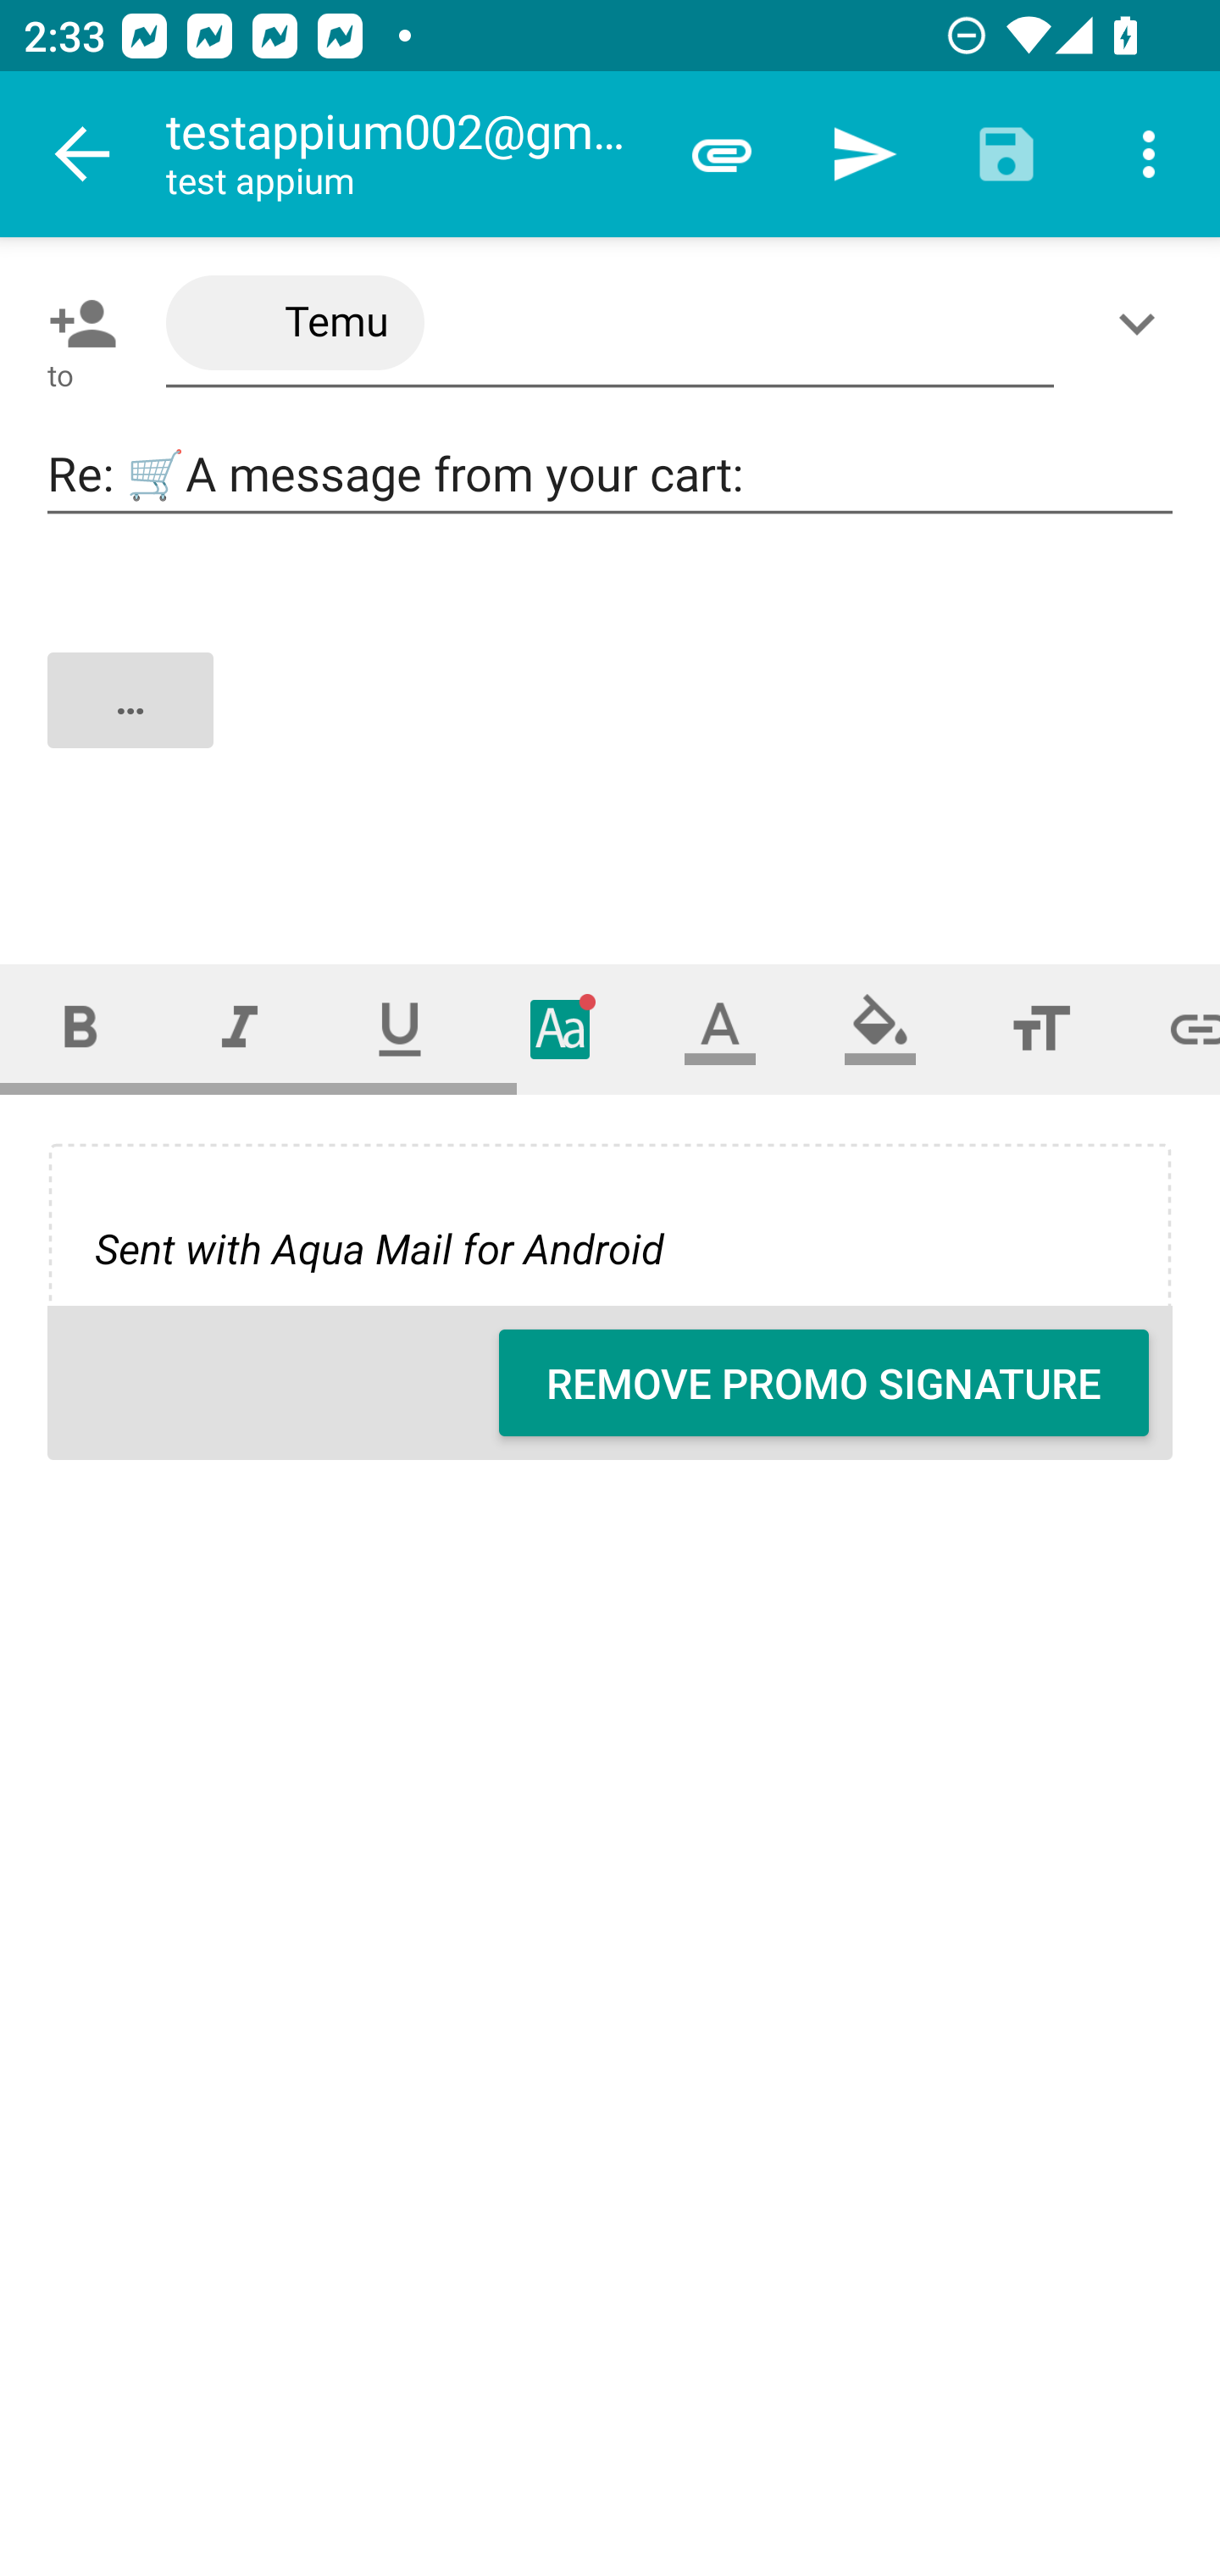 This screenshot has height=2576, width=1220. Describe the element at coordinates (83, 154) in the screenshot. I see `Navigate up` at that location.